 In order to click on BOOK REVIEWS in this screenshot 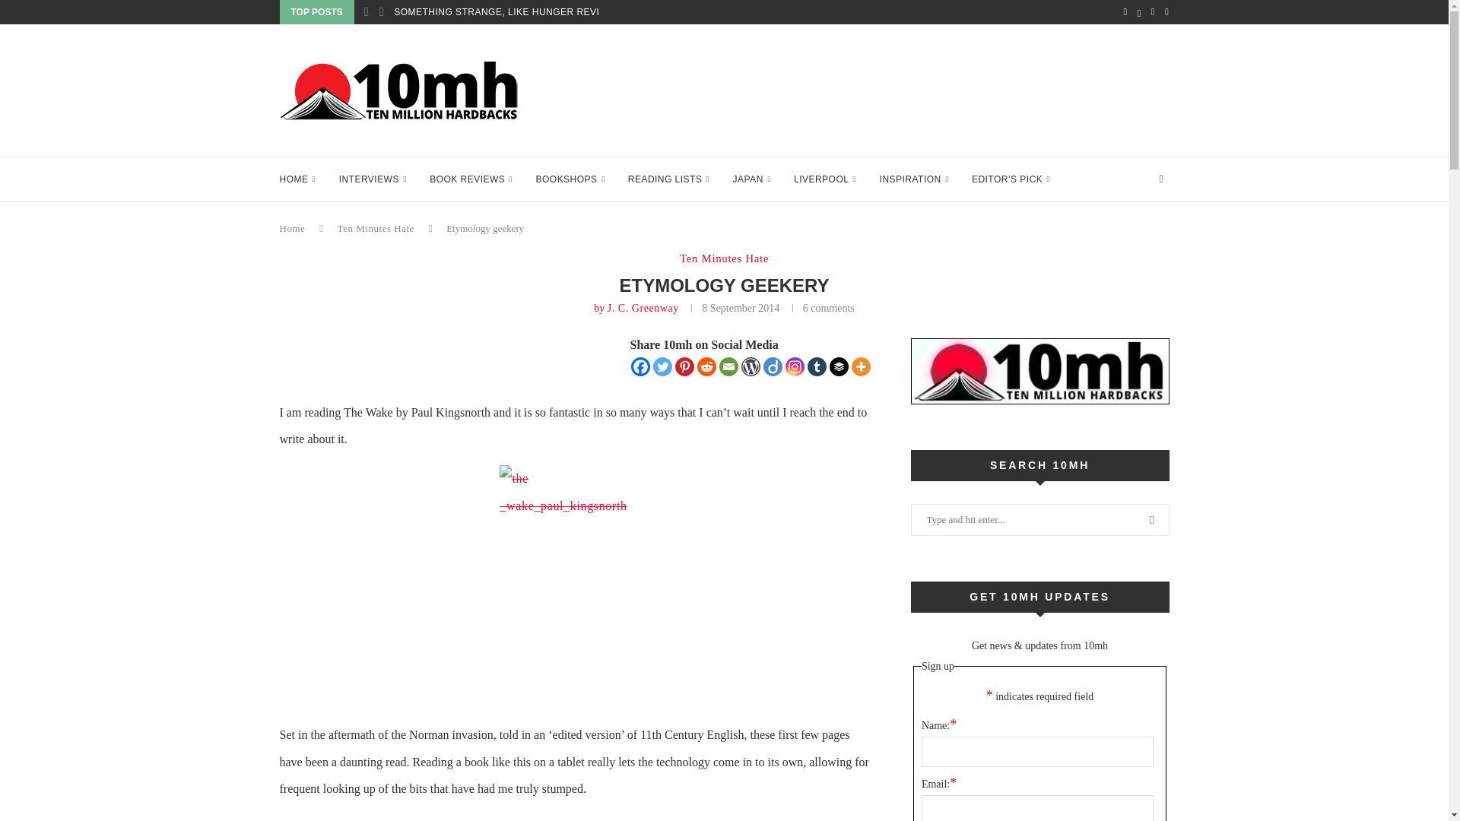, I will do `click(470, 179)`.